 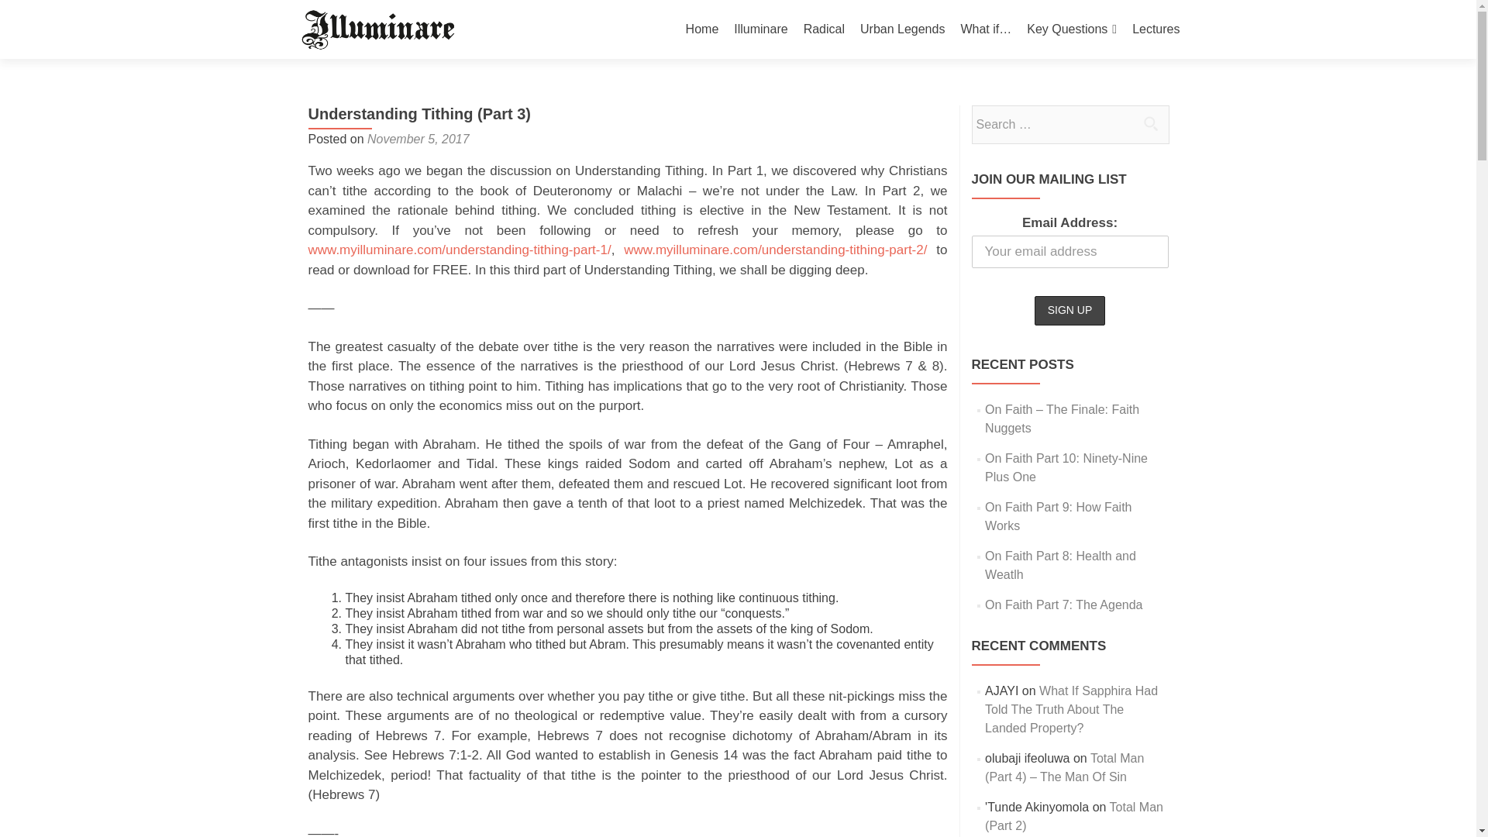 What do you see at coordinates (1150, 123) in the screenshot?
I see `Search` at bounding box center [1150, 123].